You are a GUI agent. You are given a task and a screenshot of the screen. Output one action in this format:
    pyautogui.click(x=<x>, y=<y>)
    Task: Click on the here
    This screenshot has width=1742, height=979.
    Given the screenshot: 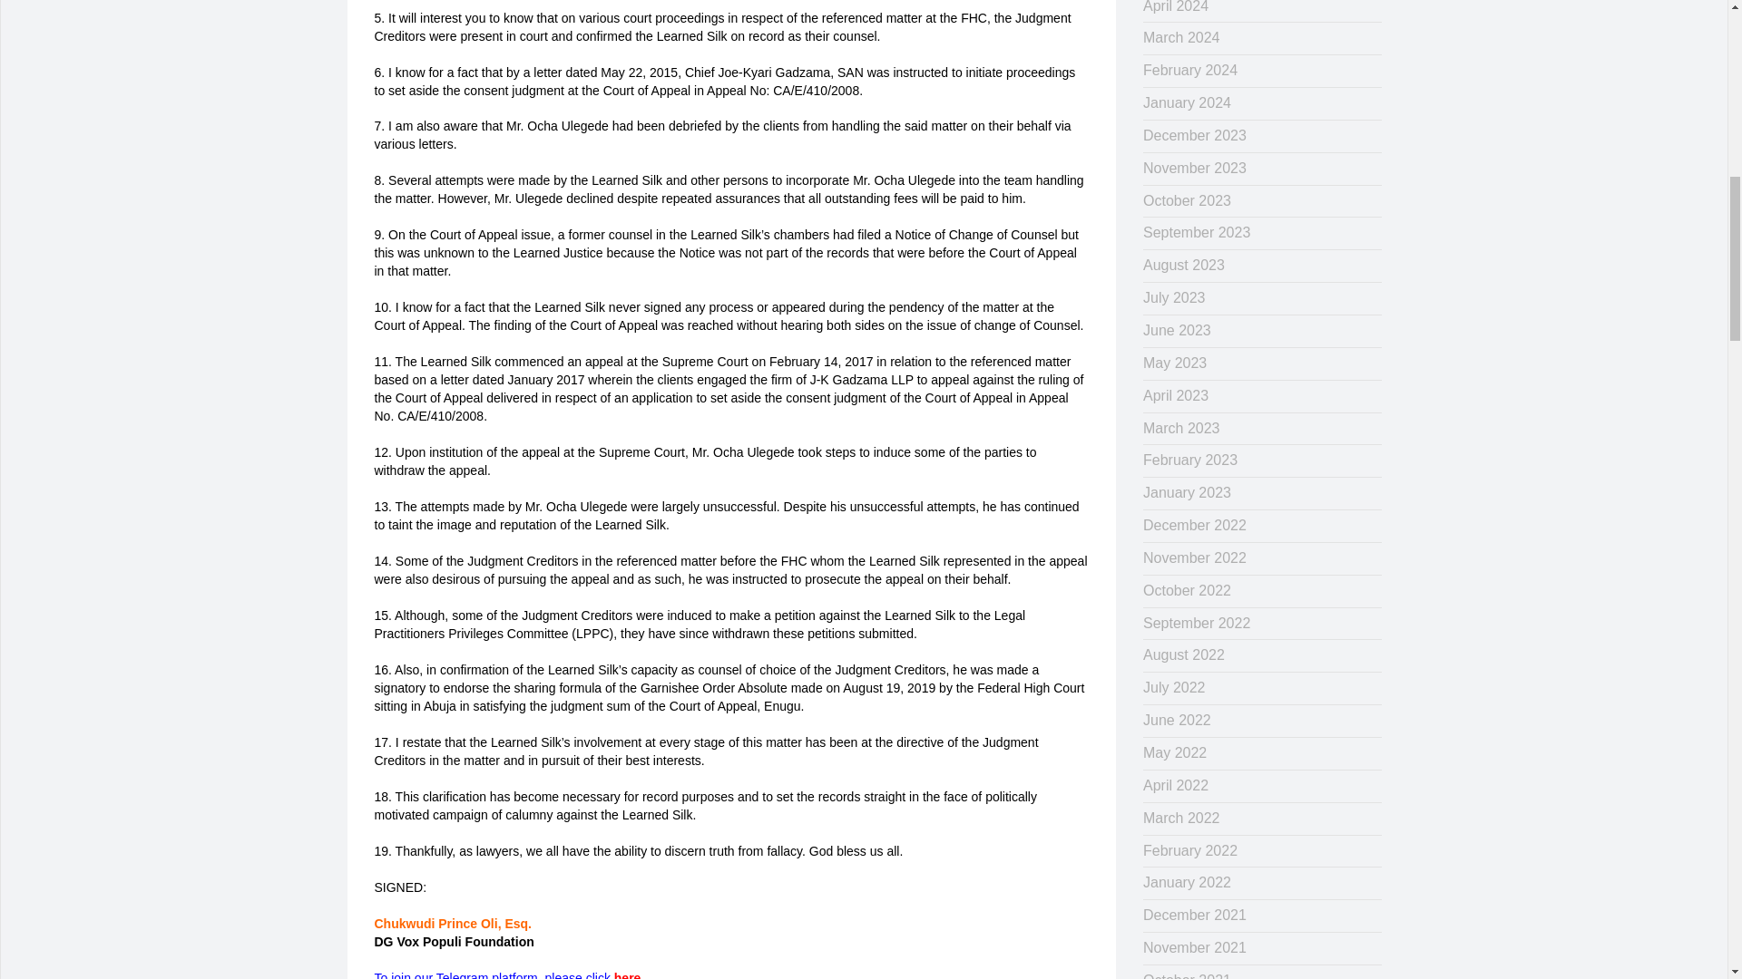 What is the action you would take?
    pyautogui.click(x=628, y=975)
    